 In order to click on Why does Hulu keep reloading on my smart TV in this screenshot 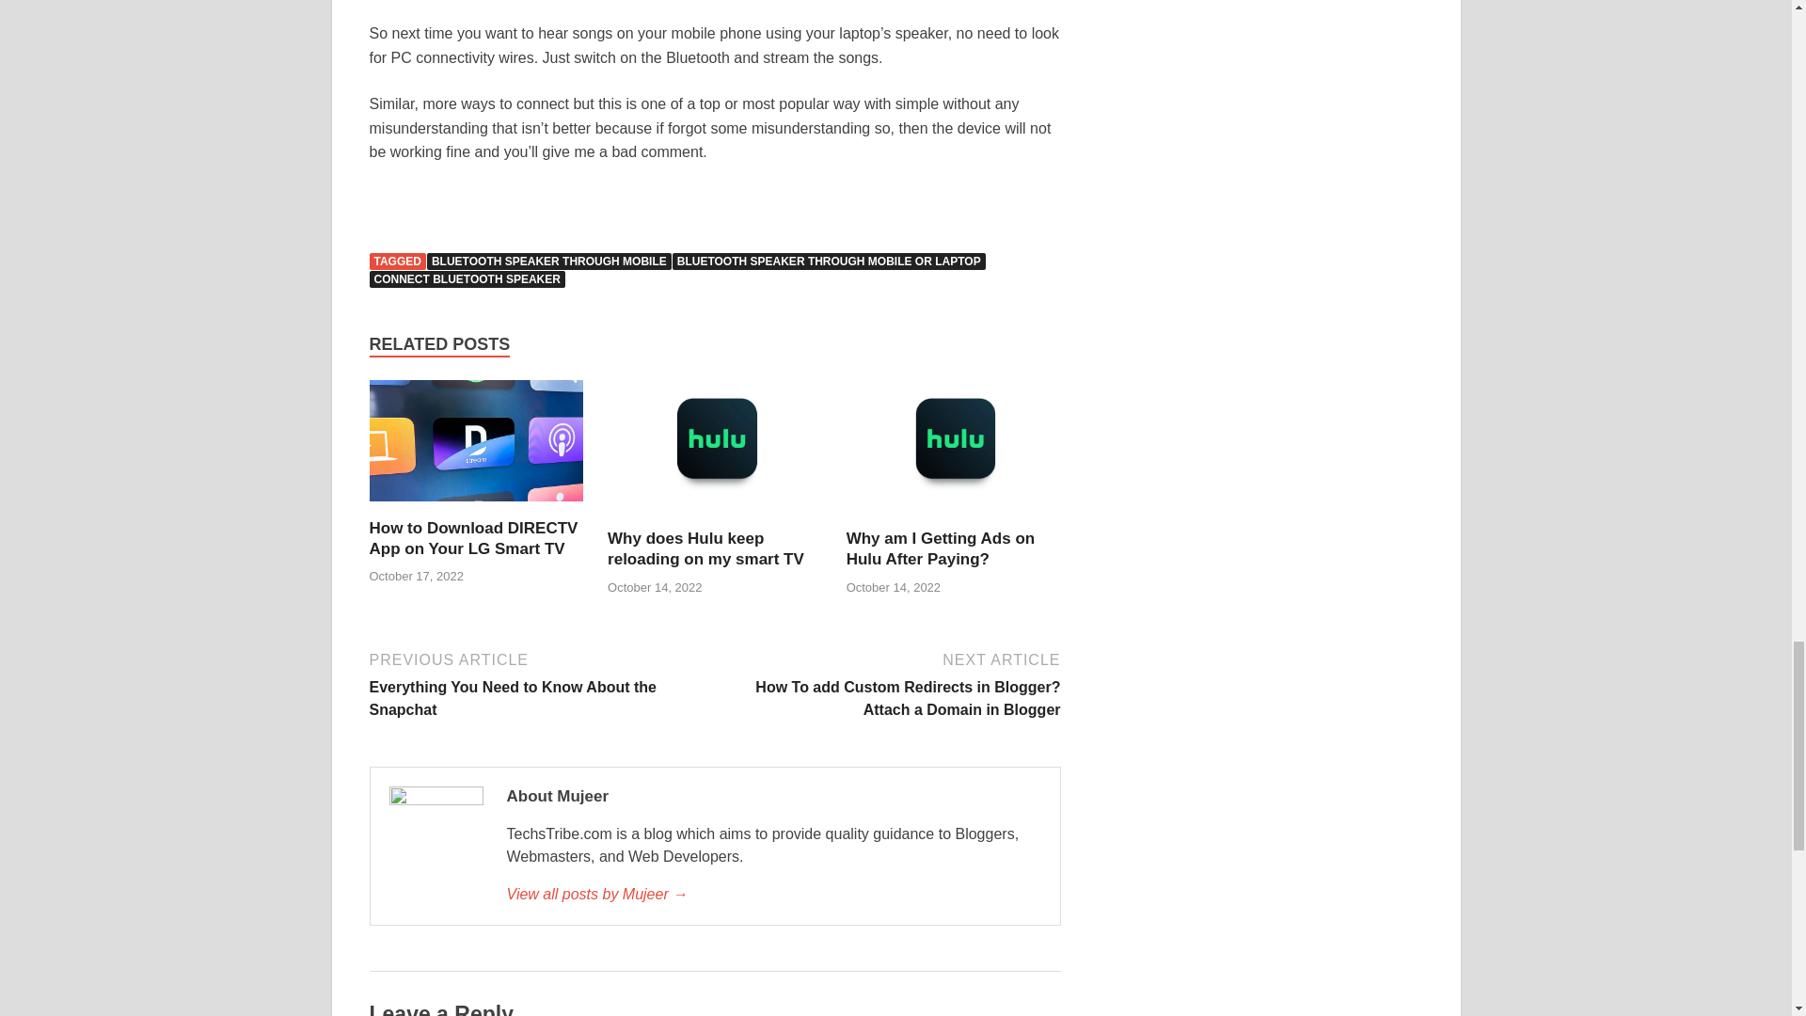, I will do `click(705, 548)`.